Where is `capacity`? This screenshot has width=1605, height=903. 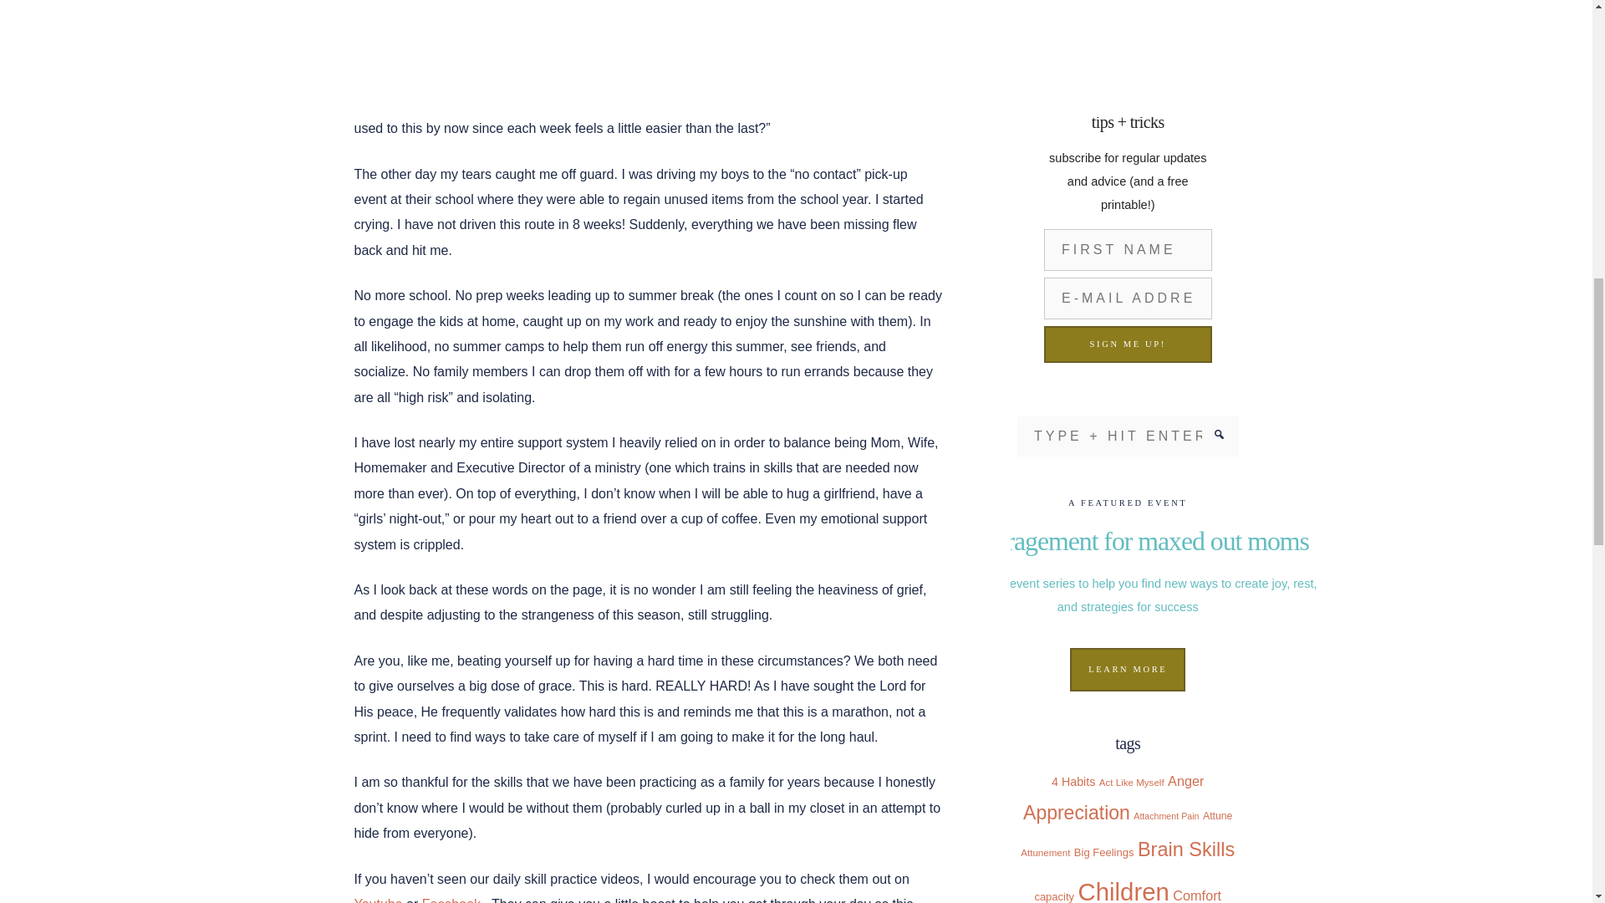
capacity is located at coordinates (1053, 896).